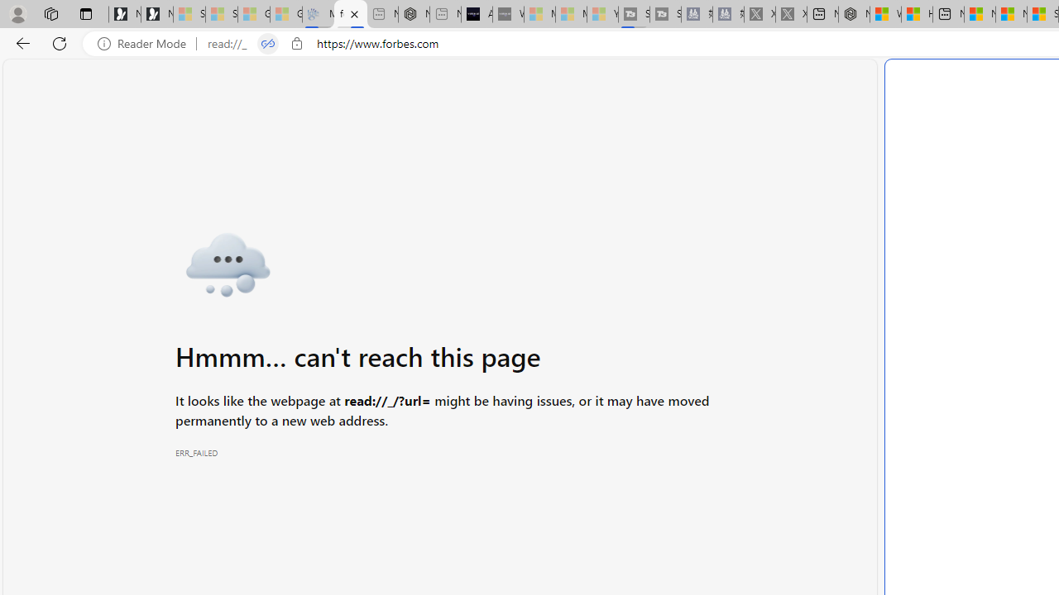 The width and height of the screenshot is (1059, 595). I want to click on Huge shark washes ashore at New York City beach | Watch, so click(917, 15).